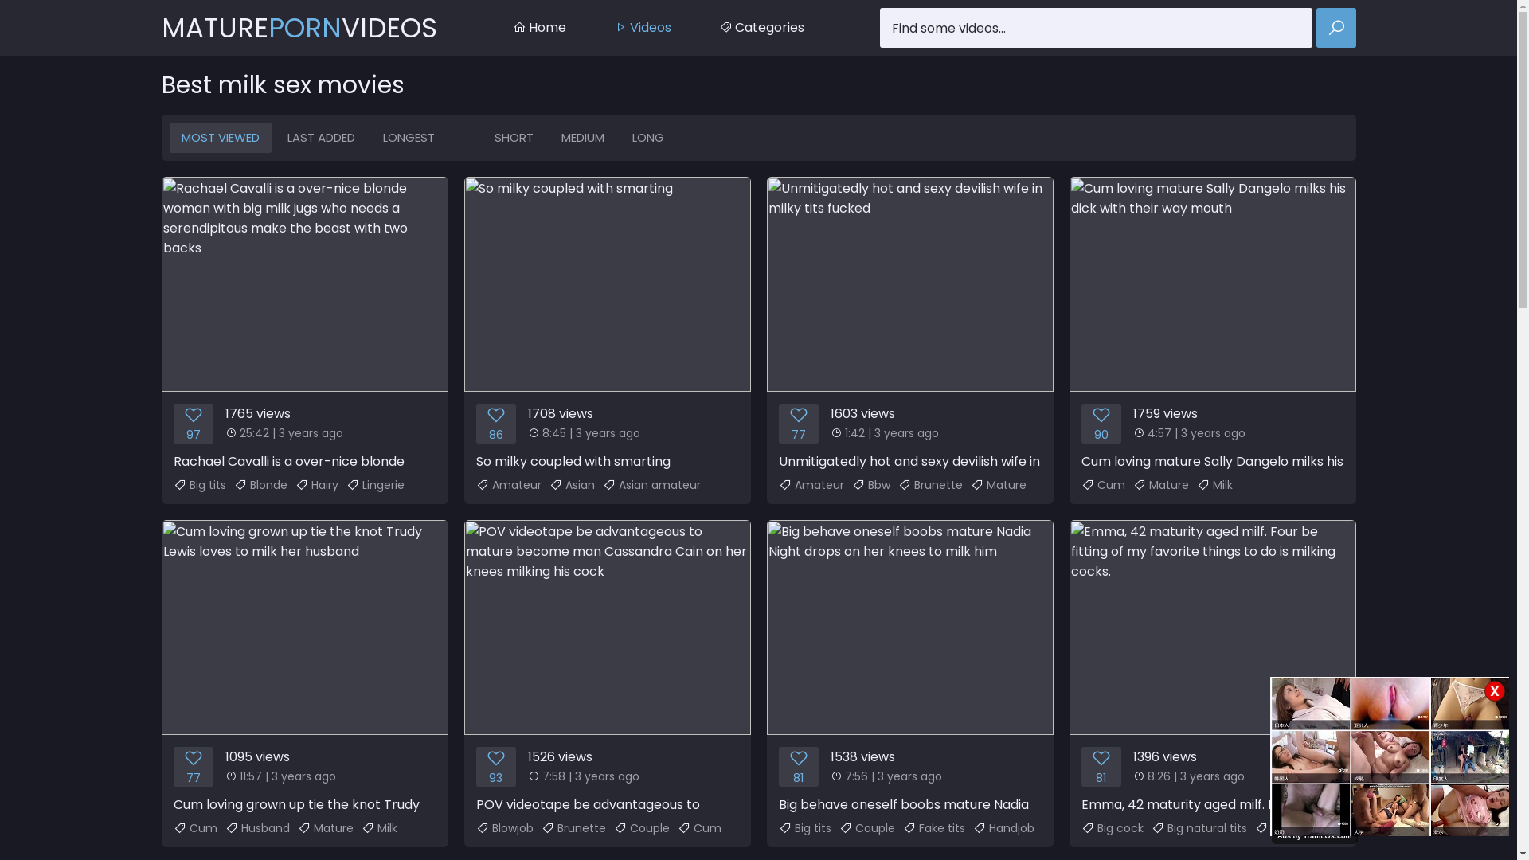 The image size is (1529, 860). Describe the element at coordinates (505, 828) in the screenshot. I see `Blowjob` at that location.